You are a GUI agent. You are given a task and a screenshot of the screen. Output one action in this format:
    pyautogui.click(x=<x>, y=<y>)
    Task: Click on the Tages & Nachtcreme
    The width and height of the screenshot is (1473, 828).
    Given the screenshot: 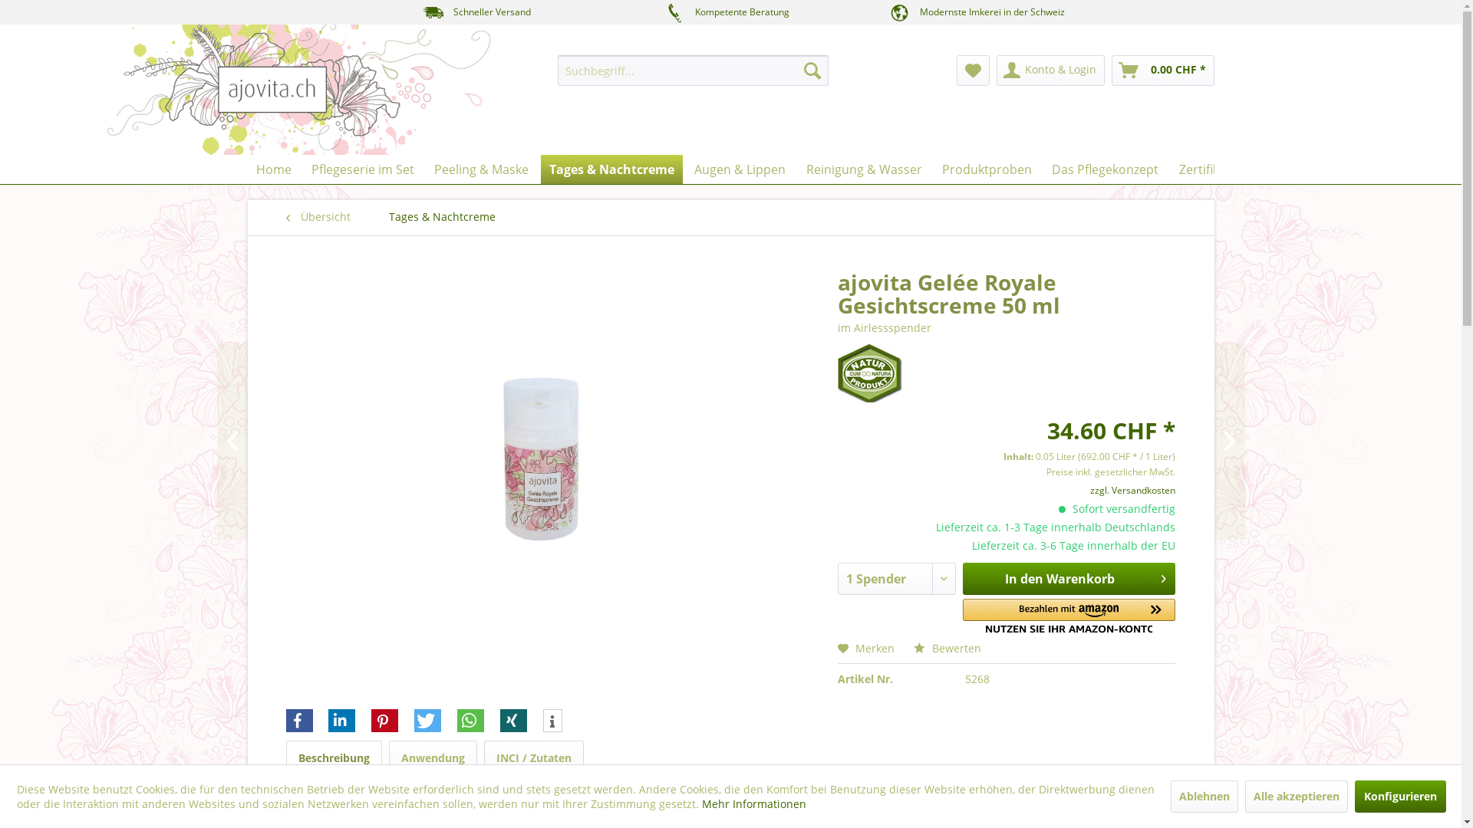 What is the action you would take?
    pyautogui.click(x=442, y=217)
    